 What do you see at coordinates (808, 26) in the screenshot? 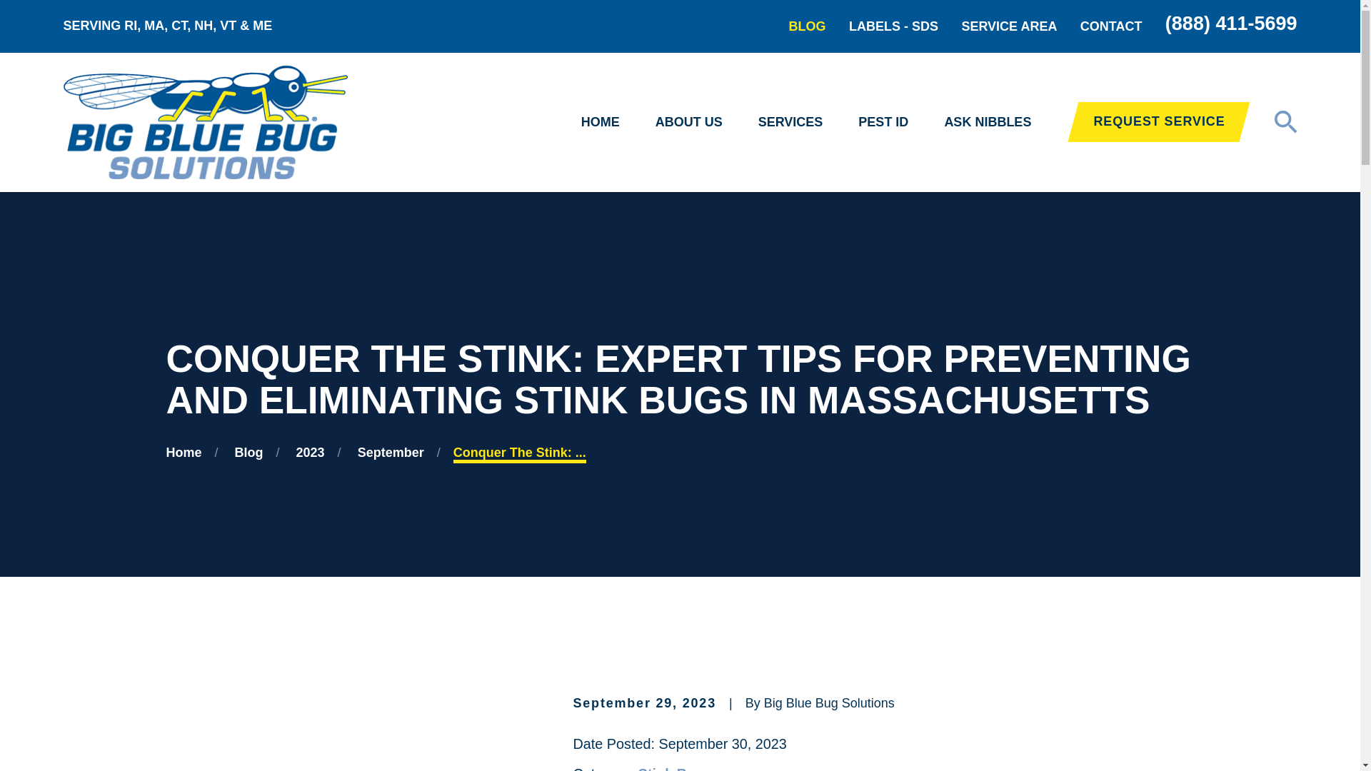
I see `BLOG` at bounding box center [808, 26].